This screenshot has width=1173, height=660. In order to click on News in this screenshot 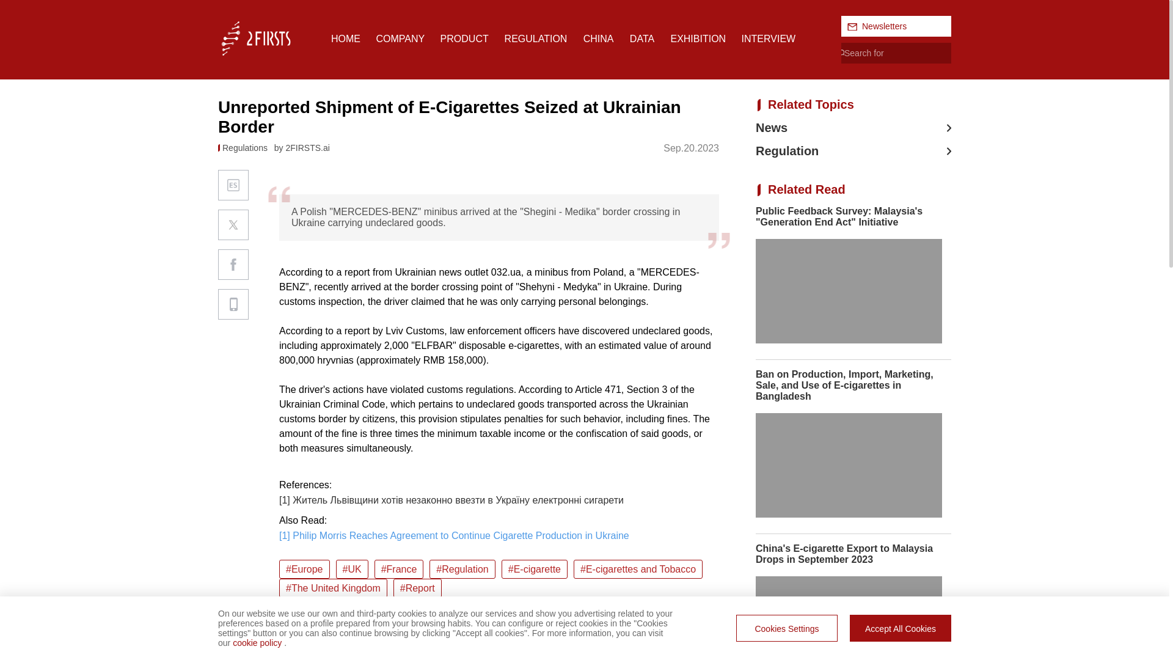, I will do `click(853, 128)`.